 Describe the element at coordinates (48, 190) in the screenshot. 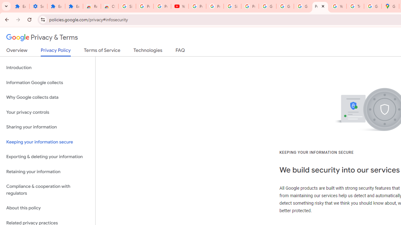

I see `Compliance & cooperation with regulators` at that location.